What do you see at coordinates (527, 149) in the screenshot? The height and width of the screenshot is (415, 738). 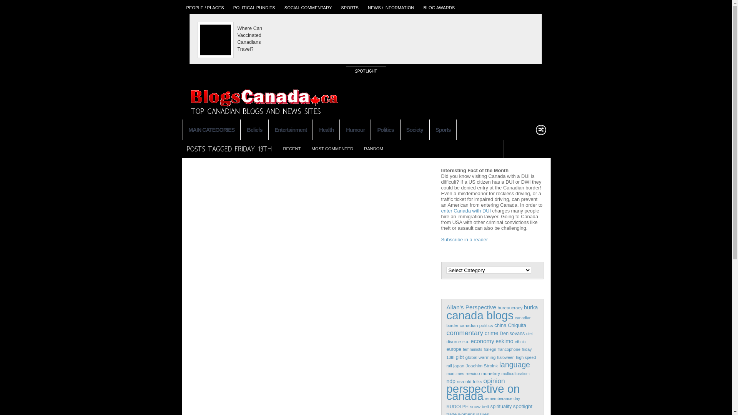 I see ` ` at bounding box center [527, 149].